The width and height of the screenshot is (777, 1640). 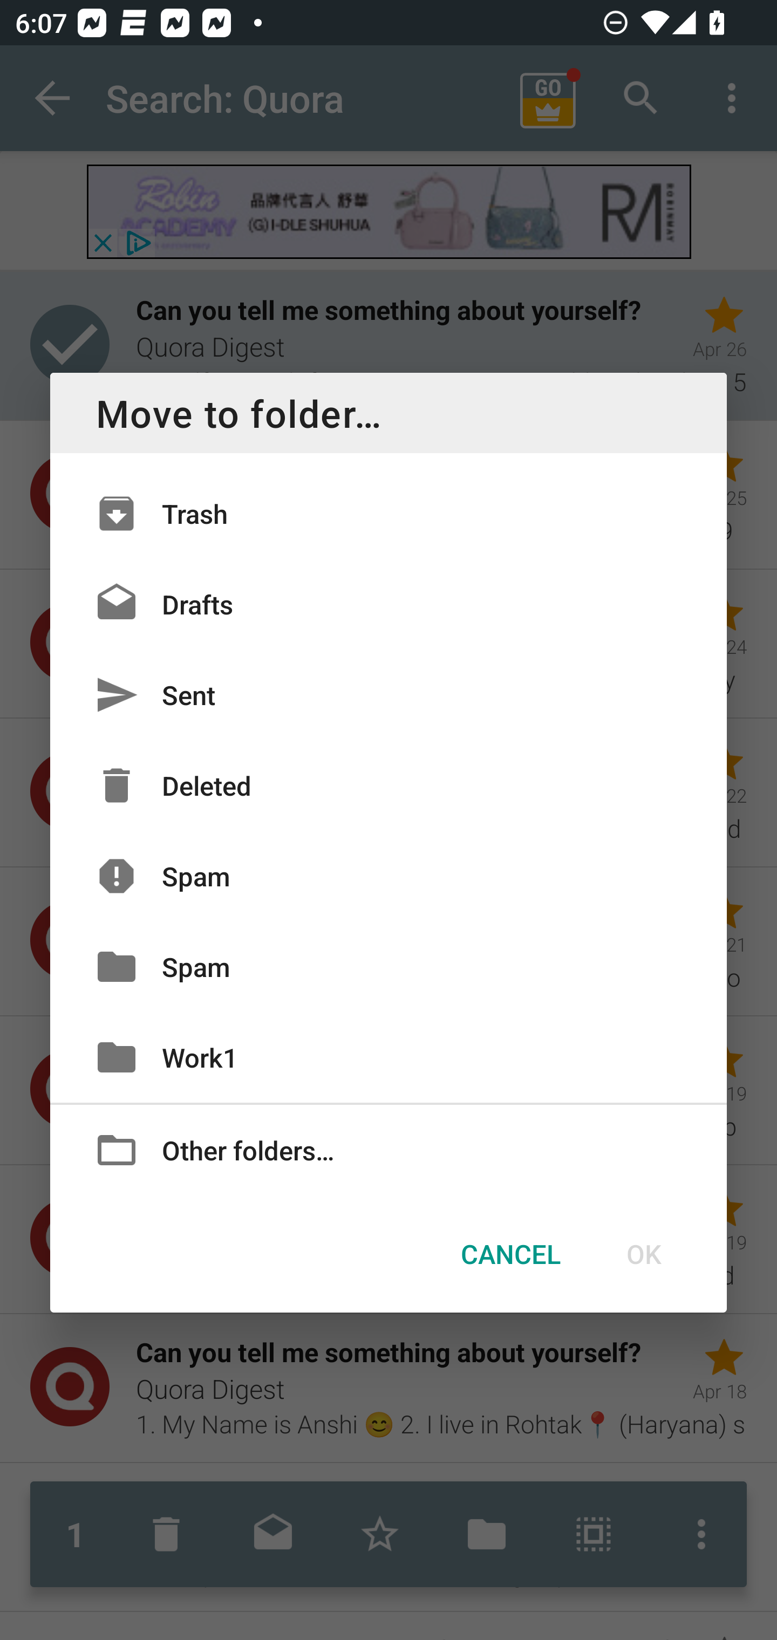 What do you see at coordinates (388, 1149) in the screenshot?
I see `Other folders…` at bounding box center [388, 1149].